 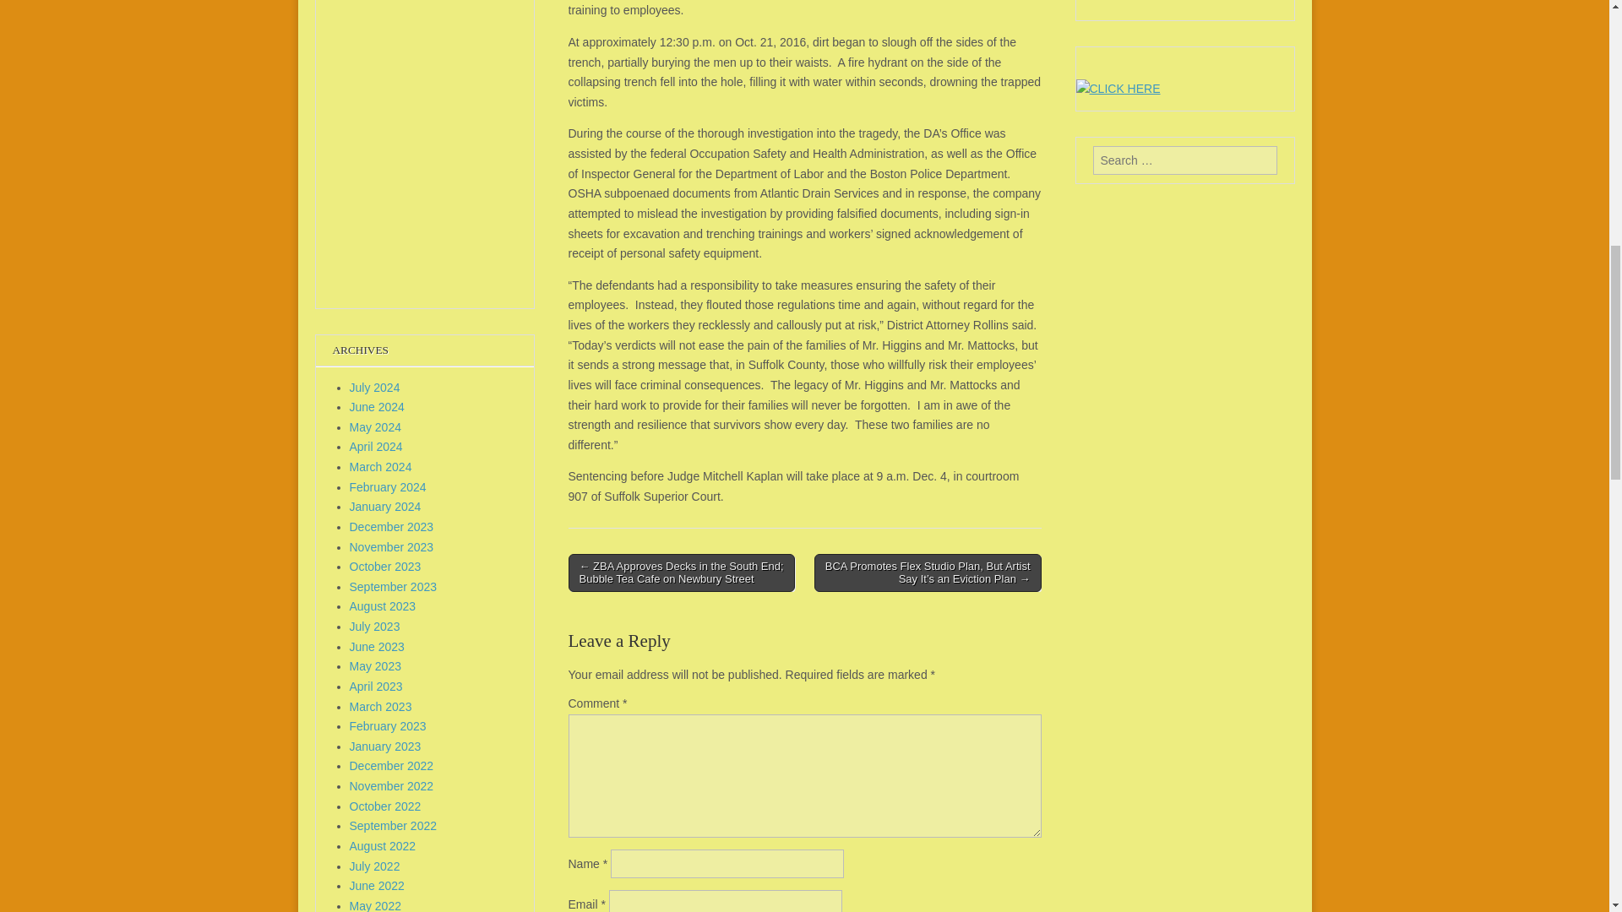 What do you see at coordinates (375, 387) in the screenshot?
I see `July 2024` at bounding box center [375, 387].